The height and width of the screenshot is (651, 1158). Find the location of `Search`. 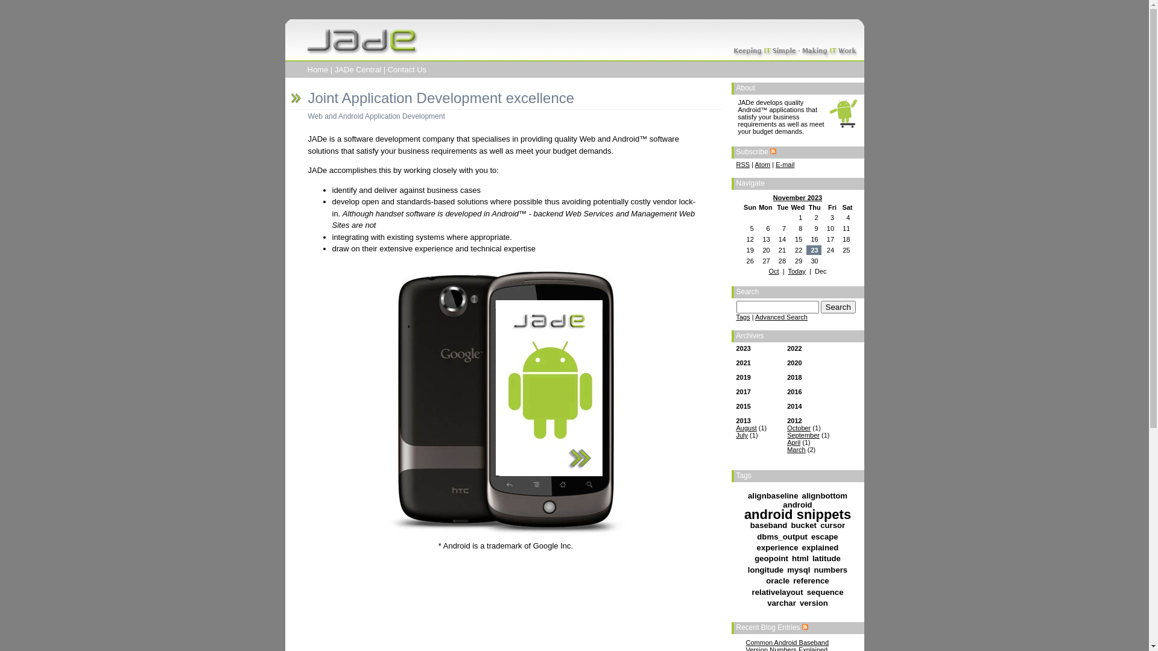

Search is located at coordinates (838, 307).